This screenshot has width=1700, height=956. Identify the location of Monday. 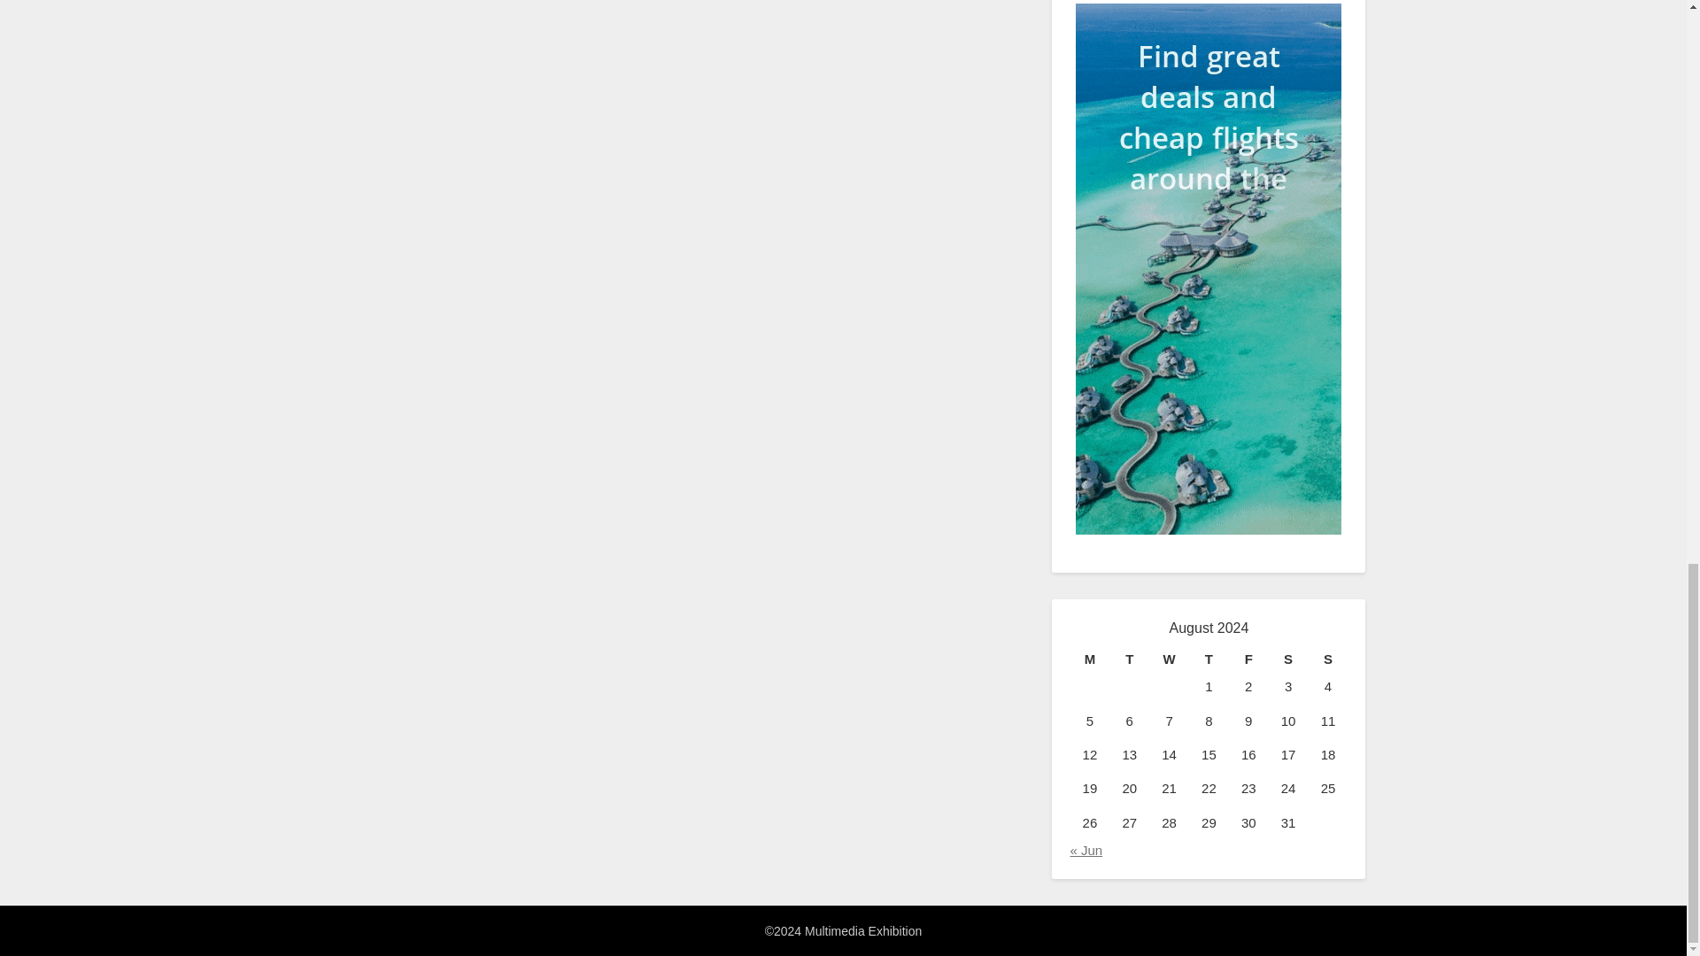
(1089, 659).